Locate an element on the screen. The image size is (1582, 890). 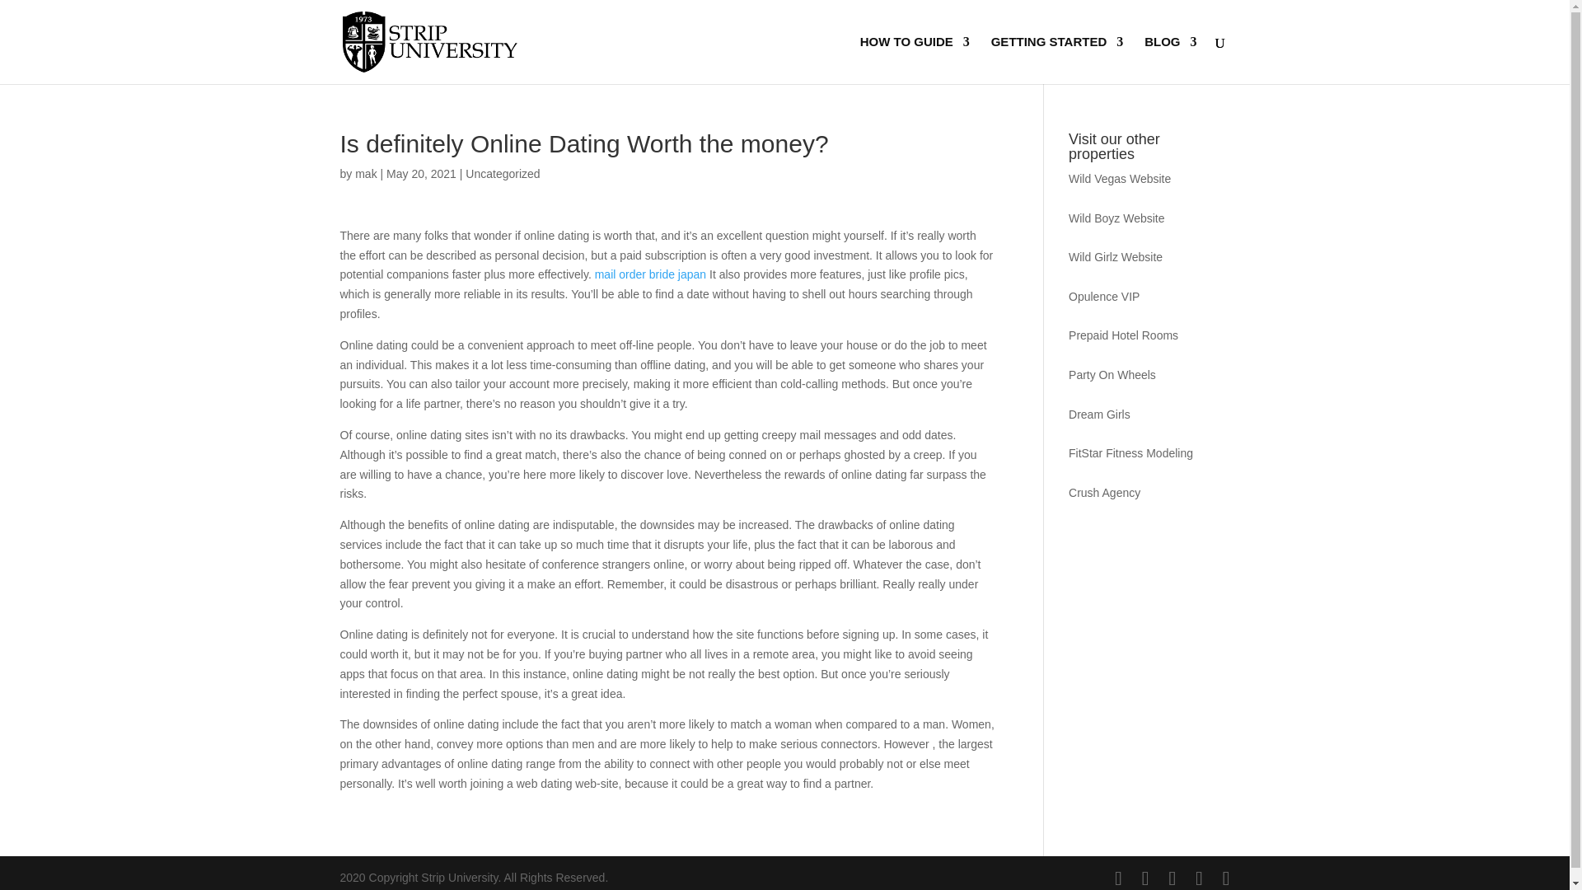
BLOG is located at coordinates (1170, 59).